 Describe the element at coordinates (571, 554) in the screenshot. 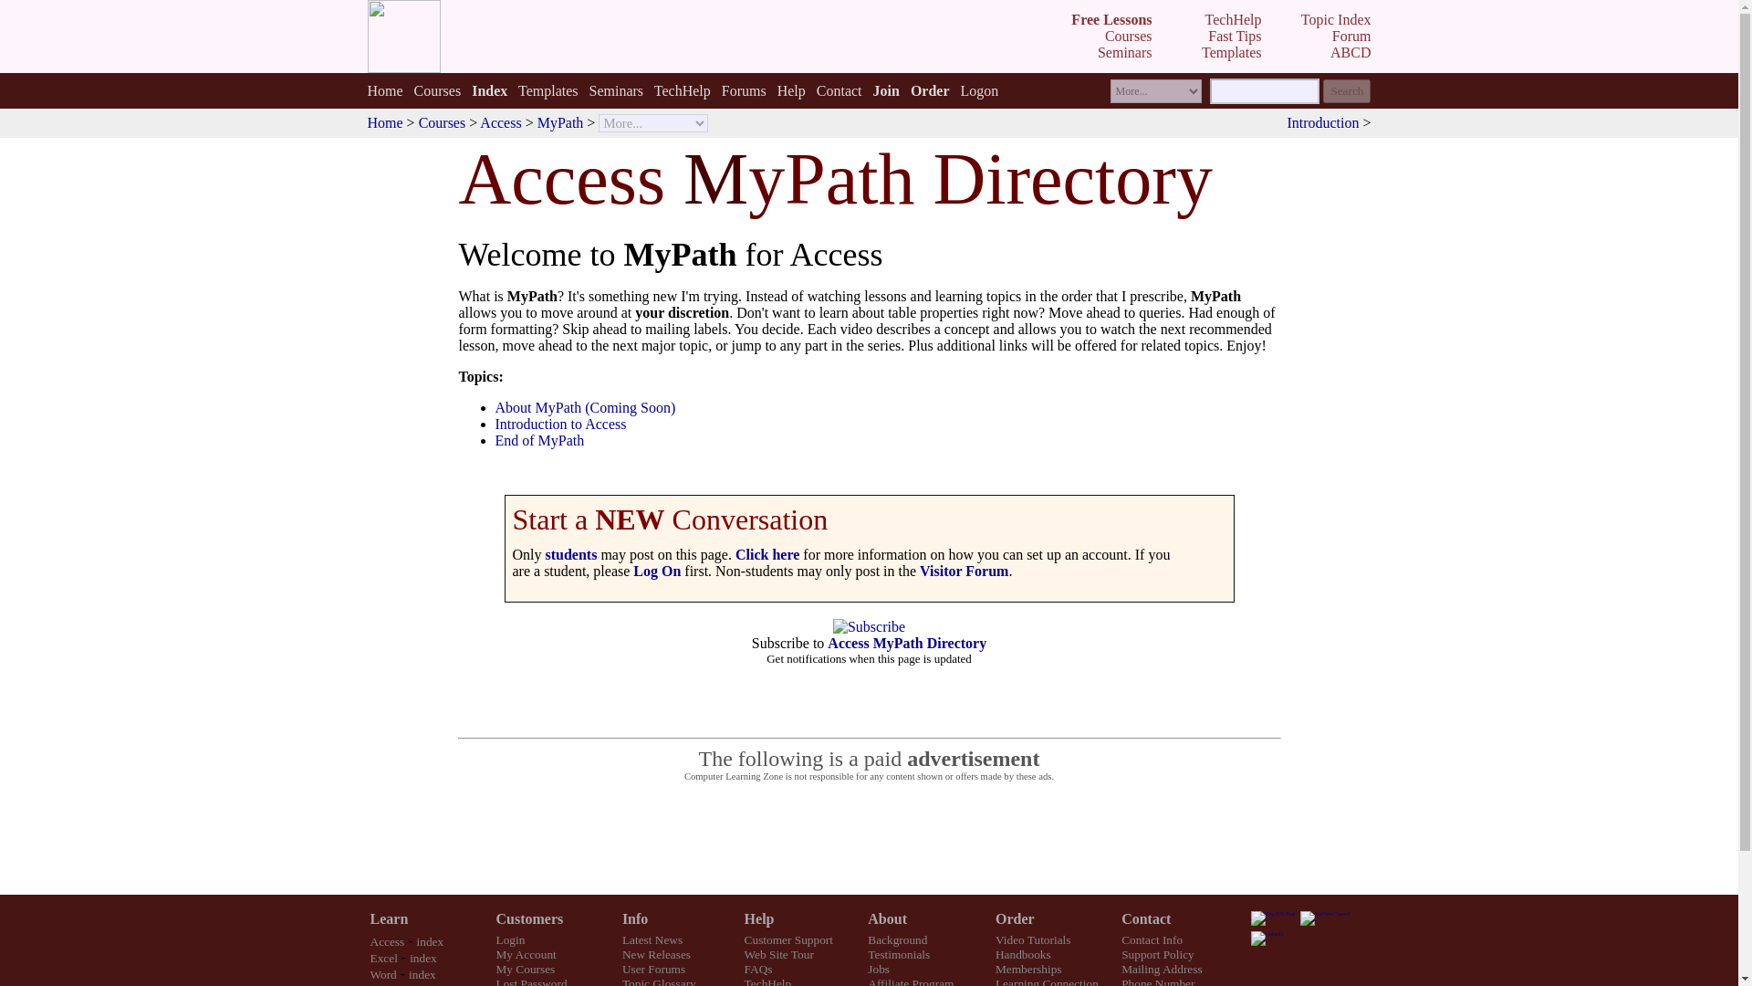

I see `students` at that location.